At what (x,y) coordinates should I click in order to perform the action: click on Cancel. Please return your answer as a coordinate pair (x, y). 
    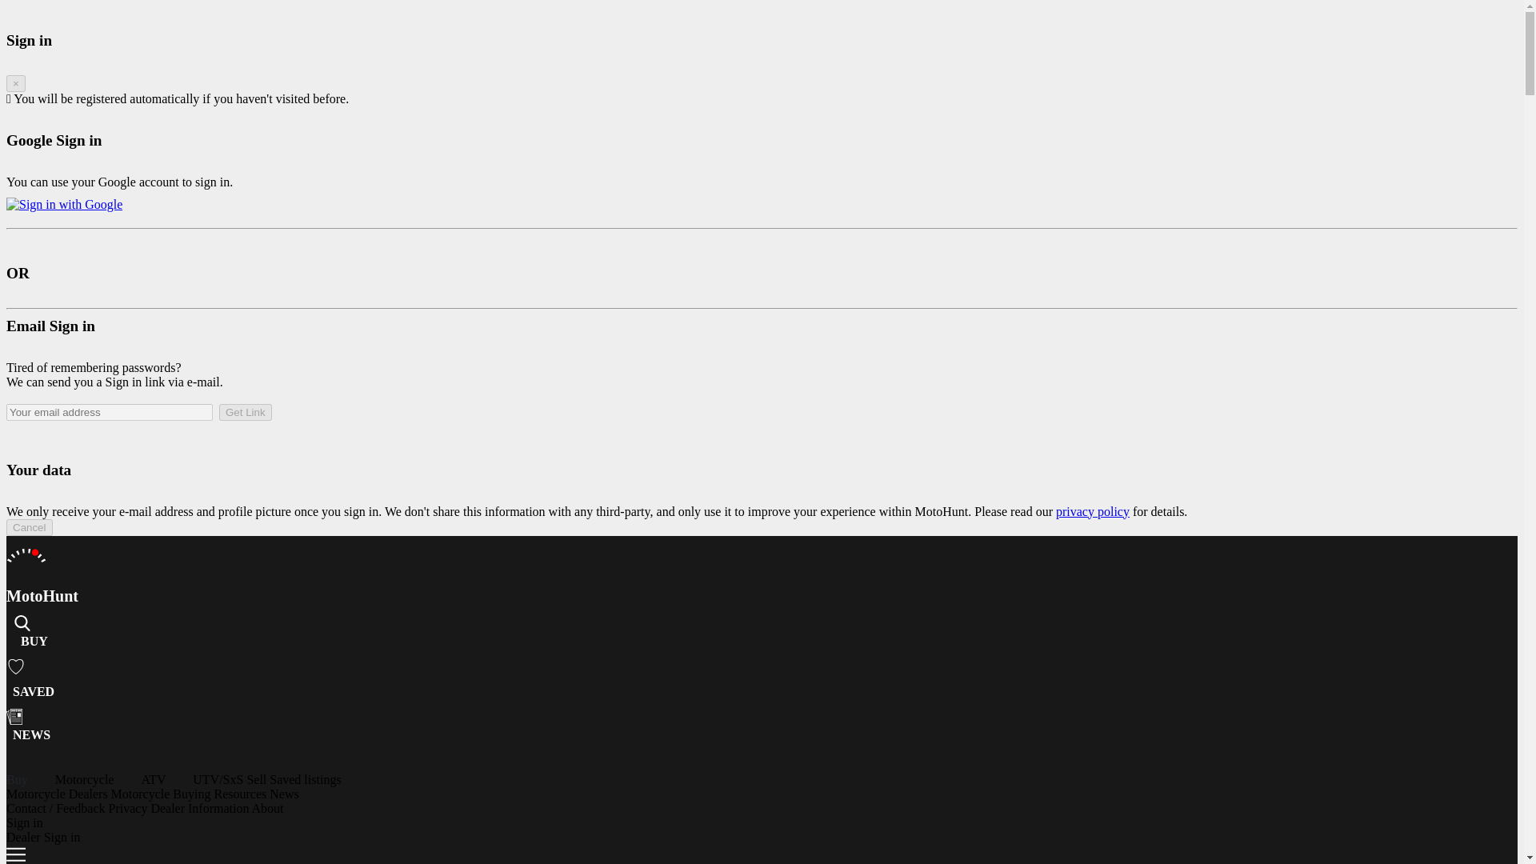
    Looking at the image, I should click on (29, 527).